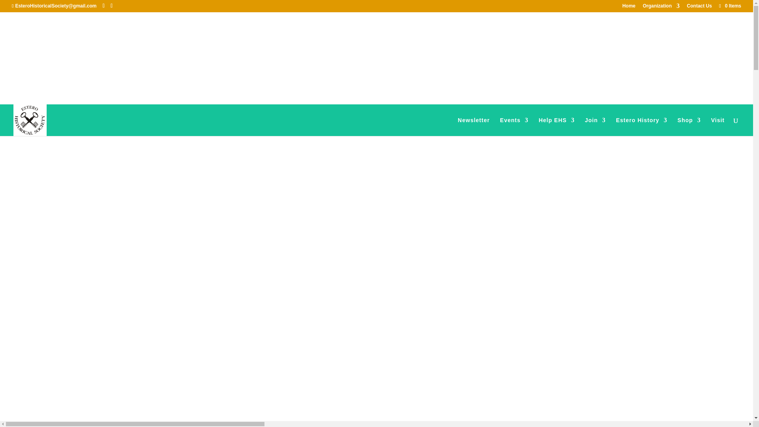 The image size is (759, 427). What do you see at coordinates (514, 127) in the screenshot?
I see `Events` at bounding box center [514, 127].